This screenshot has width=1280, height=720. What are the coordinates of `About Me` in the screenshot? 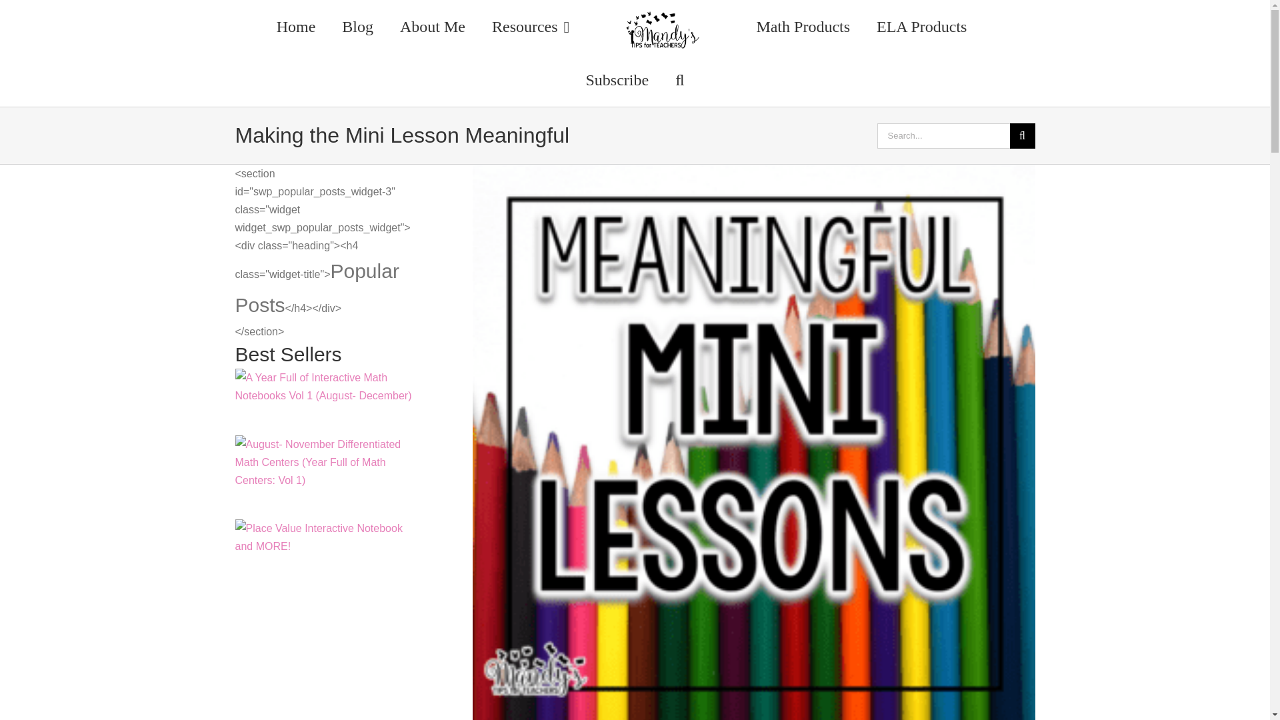 It's located at (432, 27).